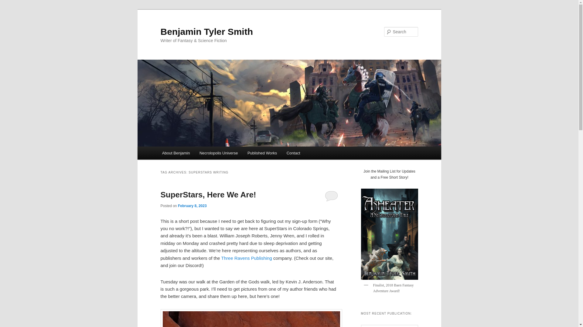 Image resolution: width=583 pixels, height=327 pixels. What do you see at coordinates (192, 206) in the screenshot?
I see `February 8, 2023` at bounding box center [192, 206].